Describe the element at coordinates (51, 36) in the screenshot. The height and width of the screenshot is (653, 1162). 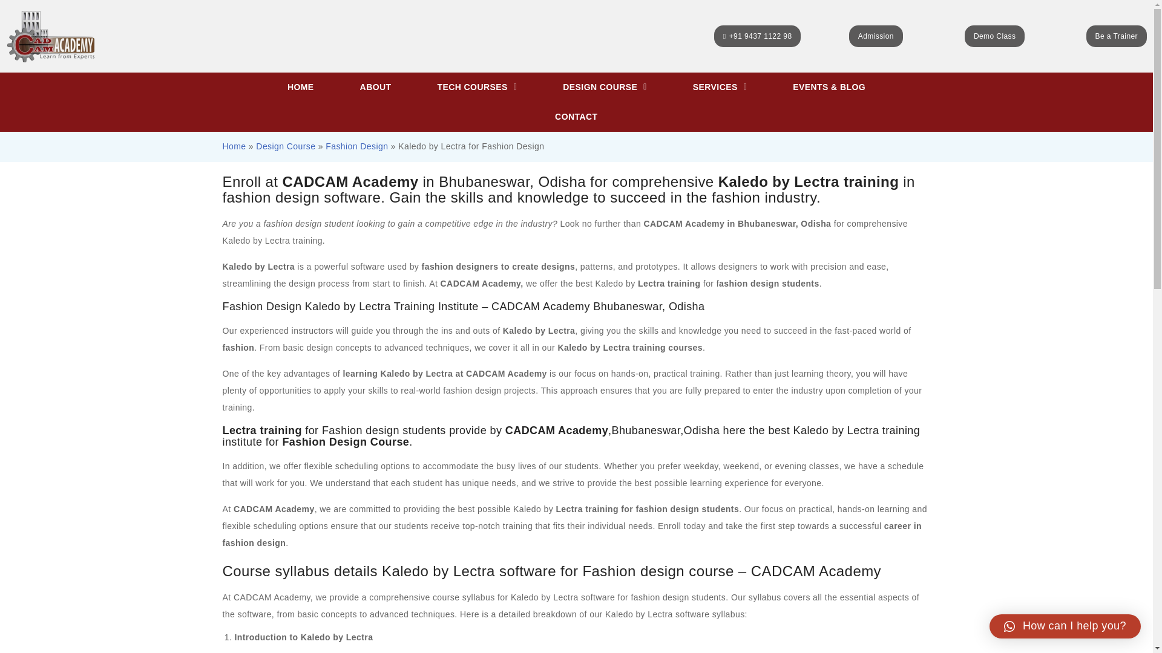
I see `logo` at that location.